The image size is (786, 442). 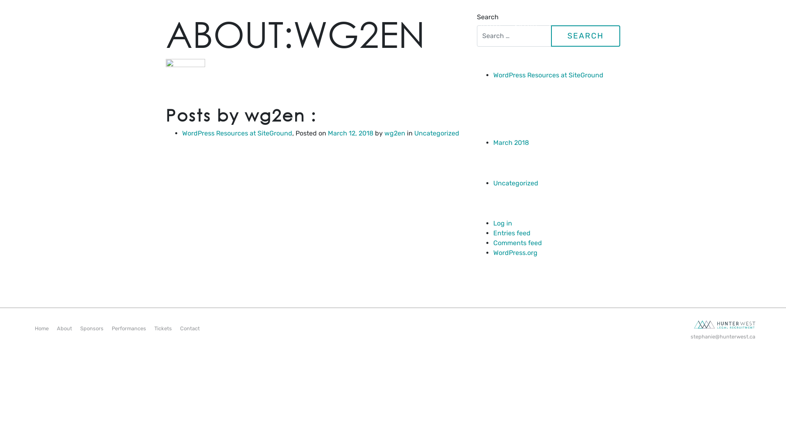 What do you see at coordinates (163, 328) in the screenshot?
I see `Tickets` at bounding box center [163, 328].